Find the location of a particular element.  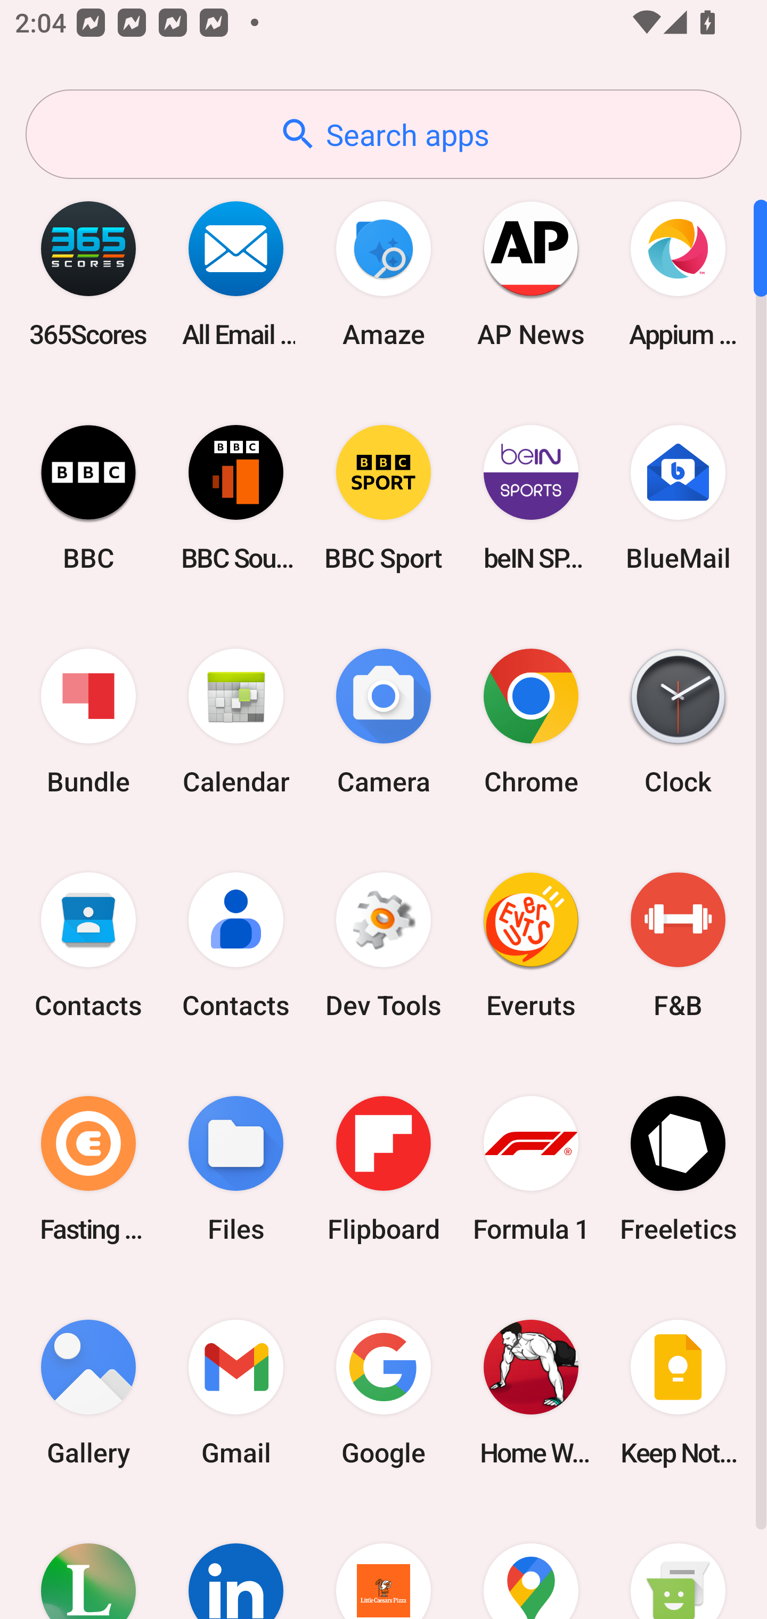

Gallery is located at coordinates (88, 1392).